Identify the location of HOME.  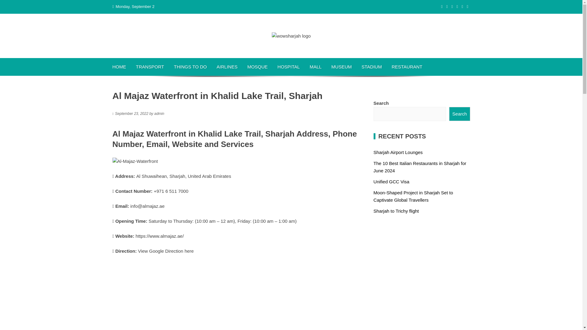
(119, 67).